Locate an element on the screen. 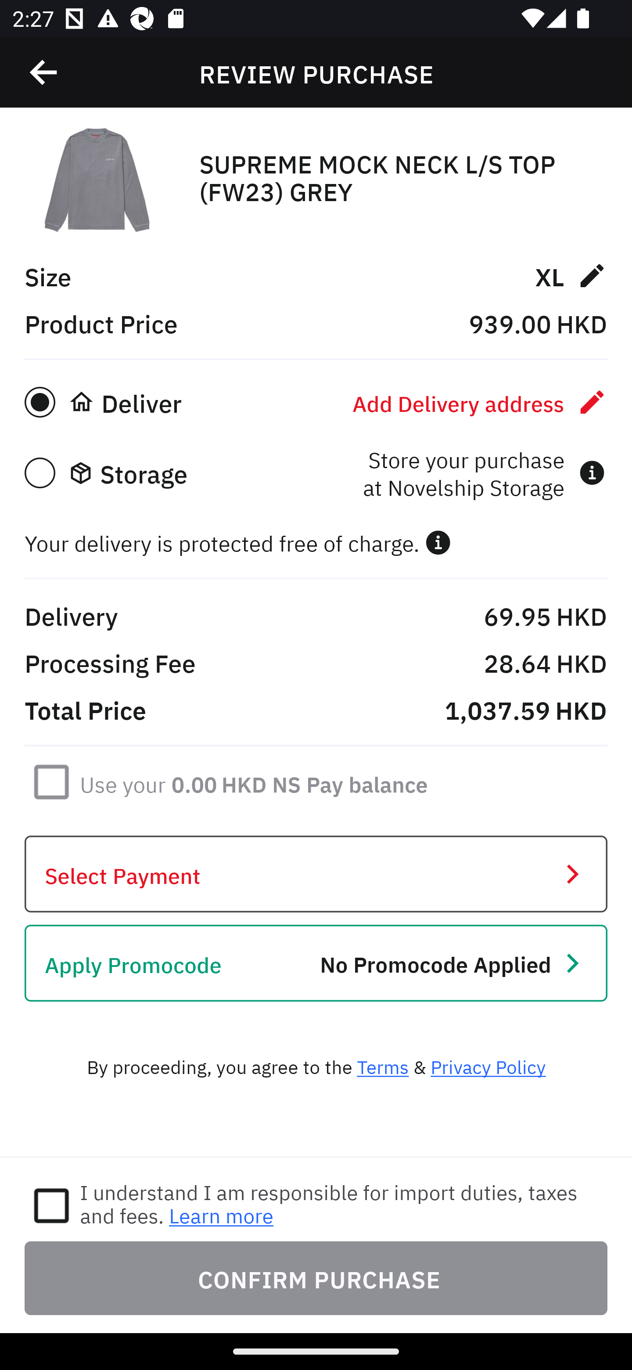  Apply Promocode No Promocode Applied  is located at coordinates (316, 963).